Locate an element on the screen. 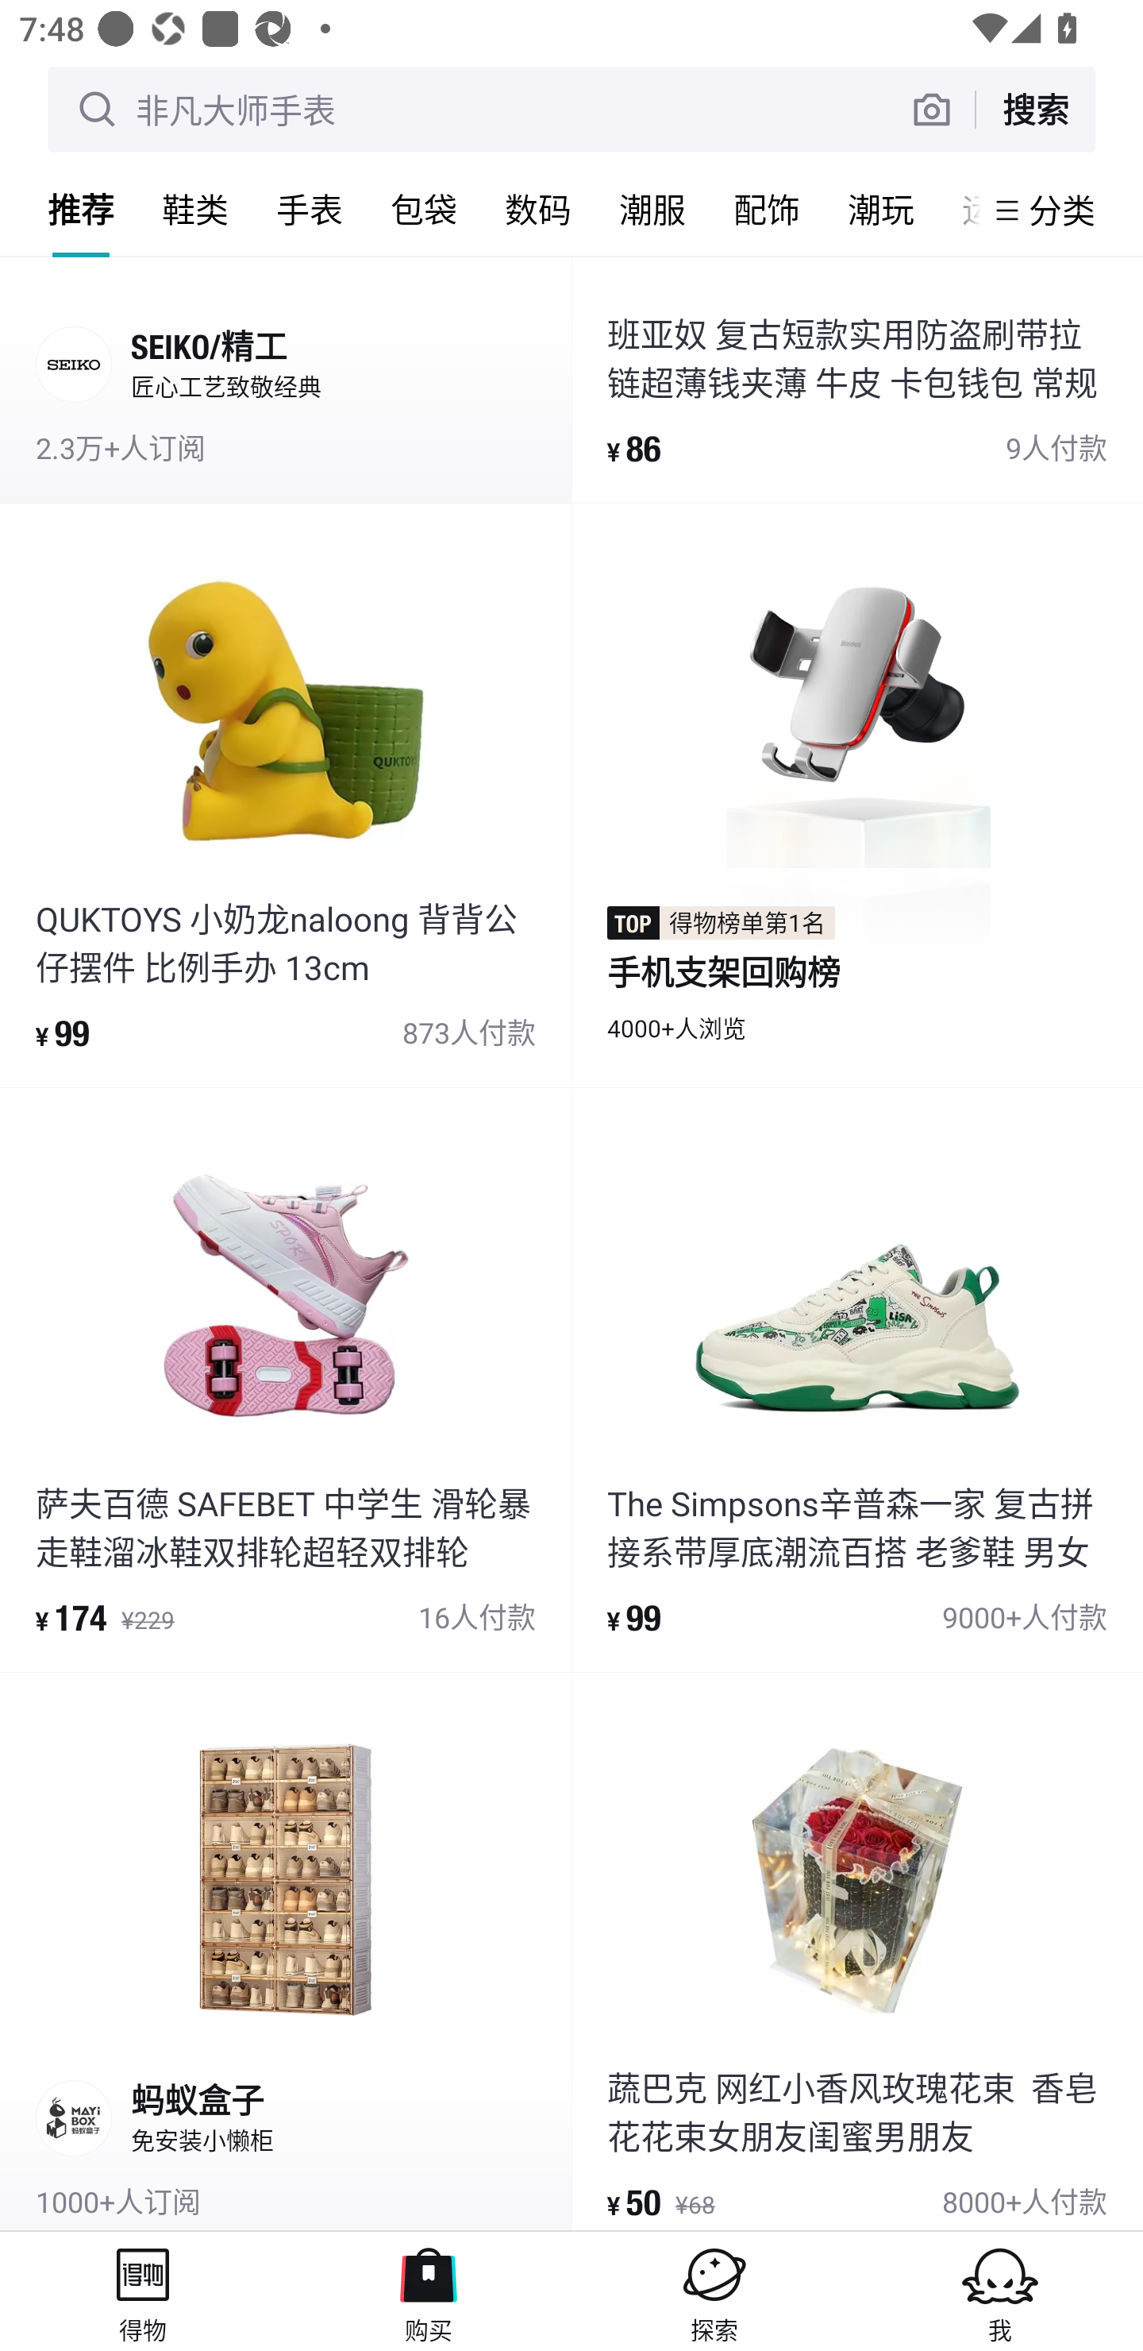 Image resolution: width=1143 pixels, height=2351 pixels. 分类 is located at coordinates (1062, 210).